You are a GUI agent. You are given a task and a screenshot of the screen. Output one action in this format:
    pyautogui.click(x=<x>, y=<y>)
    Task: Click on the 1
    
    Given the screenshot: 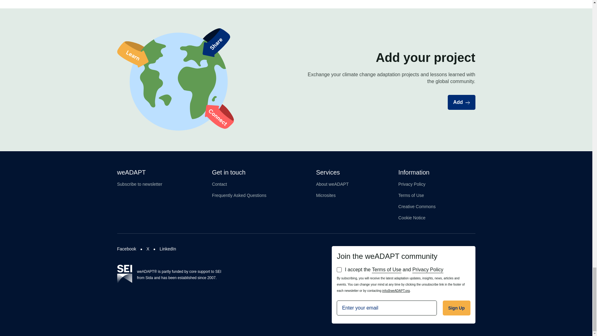 What is the action you would take?
    pyautogui.click(x=339, y=269)
    